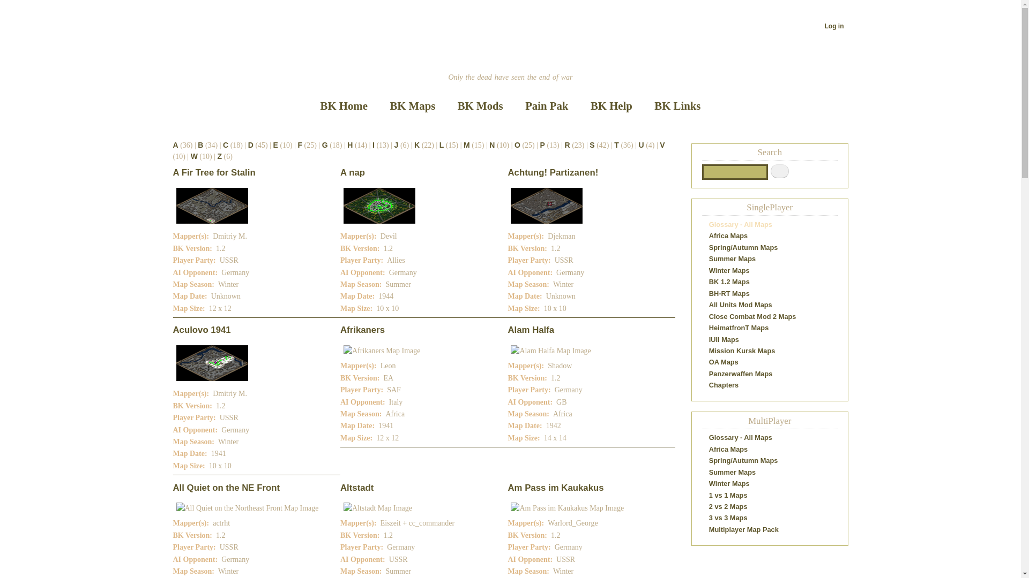 This screenshot has width=1029, height=578. Describe the element at coordinates (780, 171) in the screenshot. I see `Search` at that location.